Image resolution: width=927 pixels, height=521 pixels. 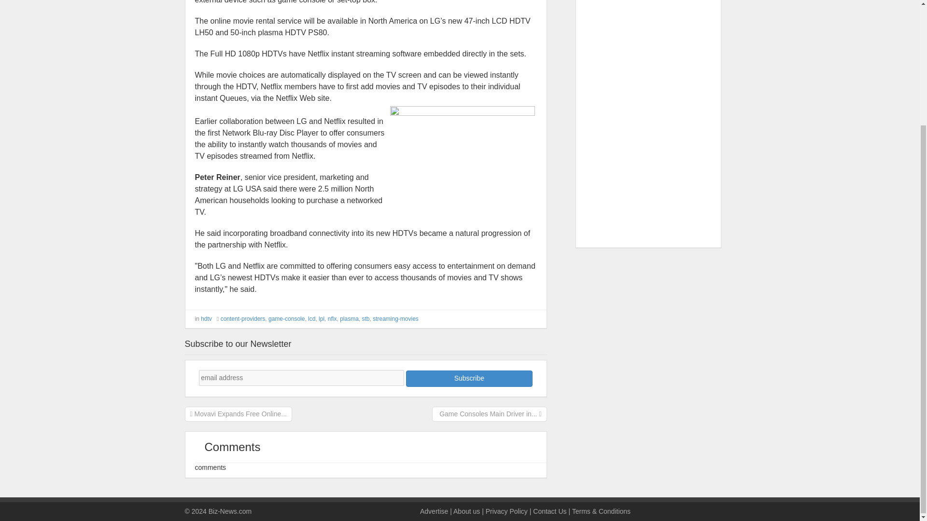 What do you see at coordinates (350, 319) in the screenshot?
I see `plasma` at bounding box center [350, 319].